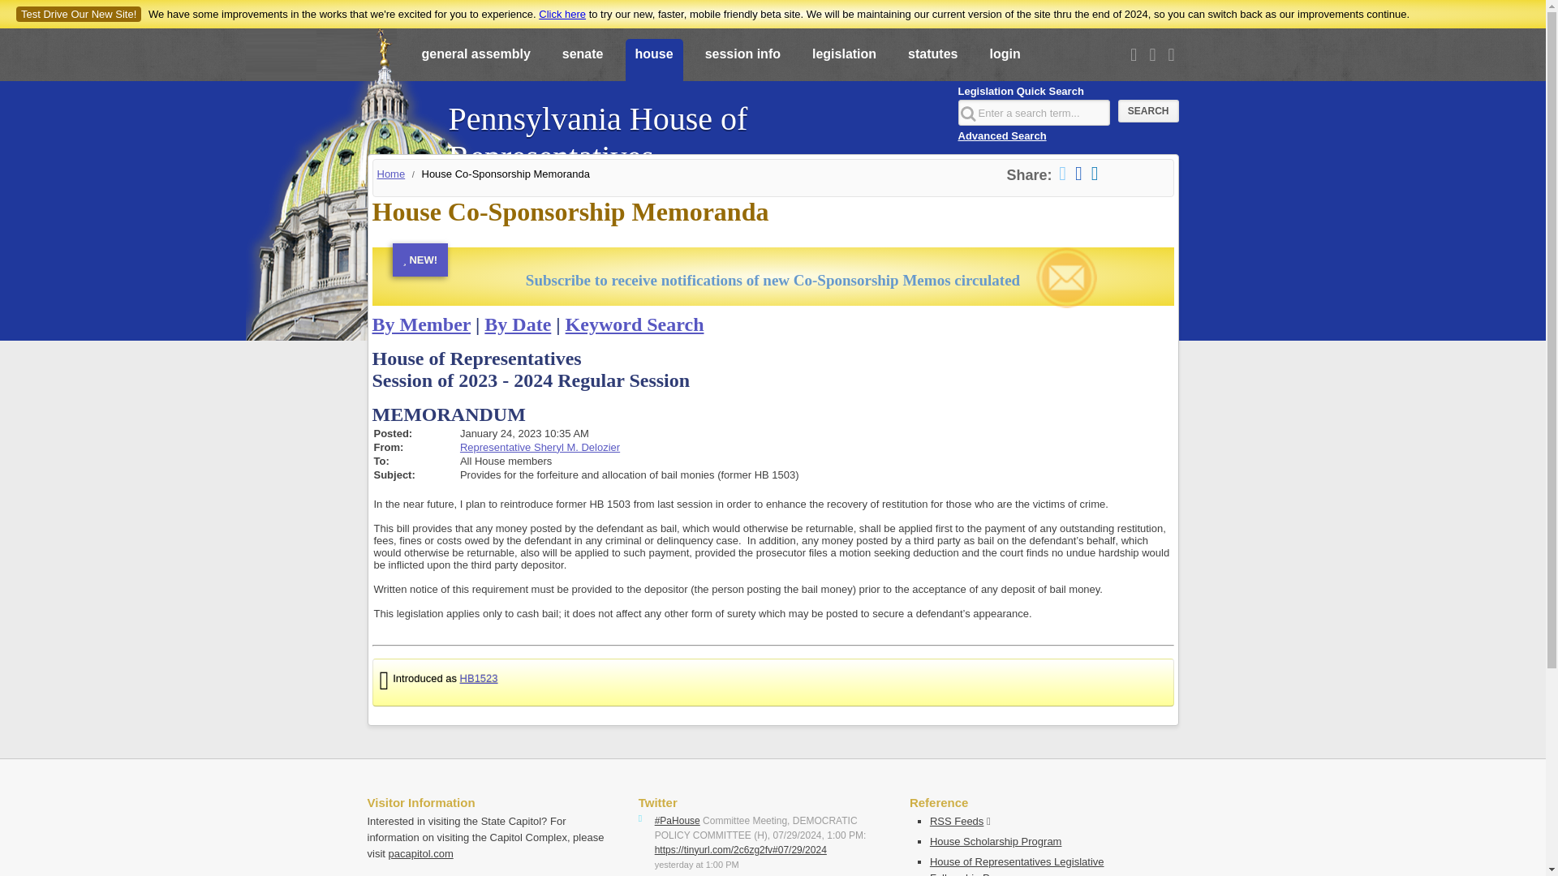  What do you see at coordinates (693, 130) in the screenshot?
I see `Pennsylvania House of Representatives` at bounding box center [693, 130].